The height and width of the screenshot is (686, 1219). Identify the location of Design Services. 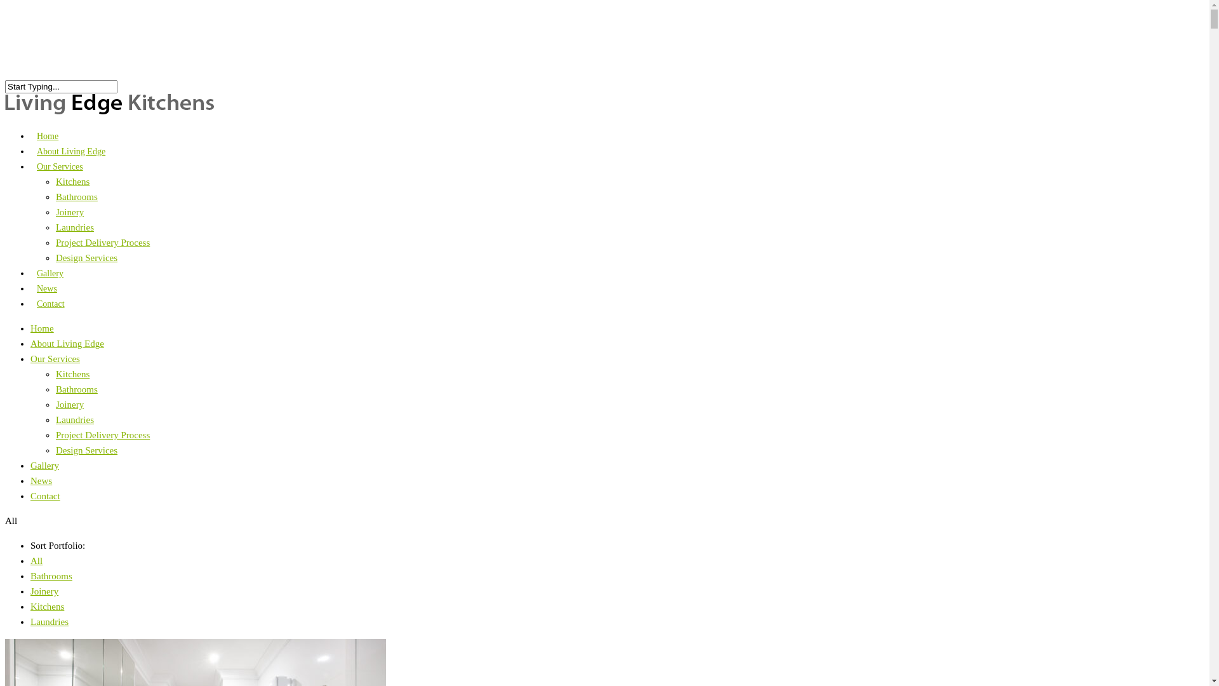
(86, 258).